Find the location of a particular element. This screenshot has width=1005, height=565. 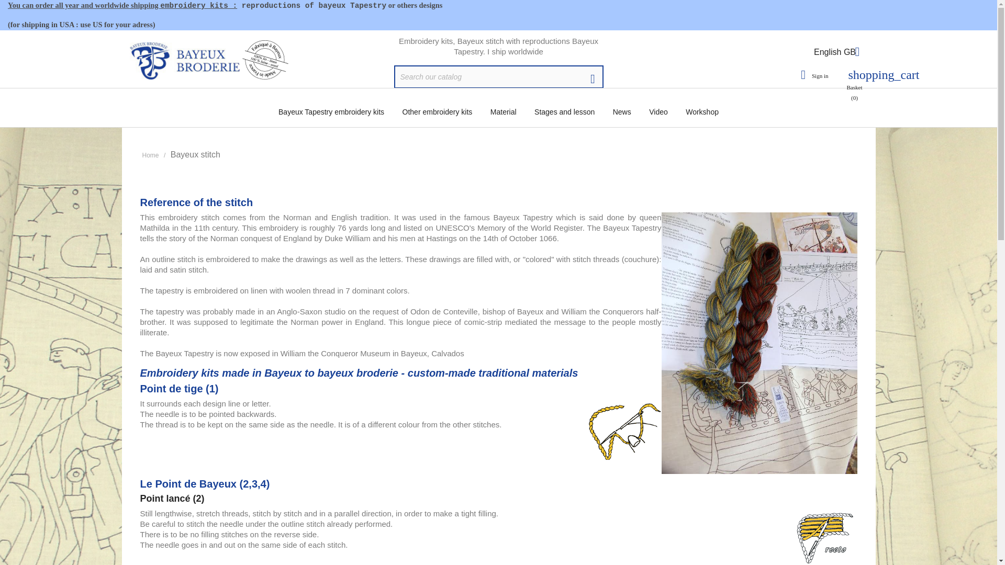

Other embroidery kits is located at coordinates (438, 112).